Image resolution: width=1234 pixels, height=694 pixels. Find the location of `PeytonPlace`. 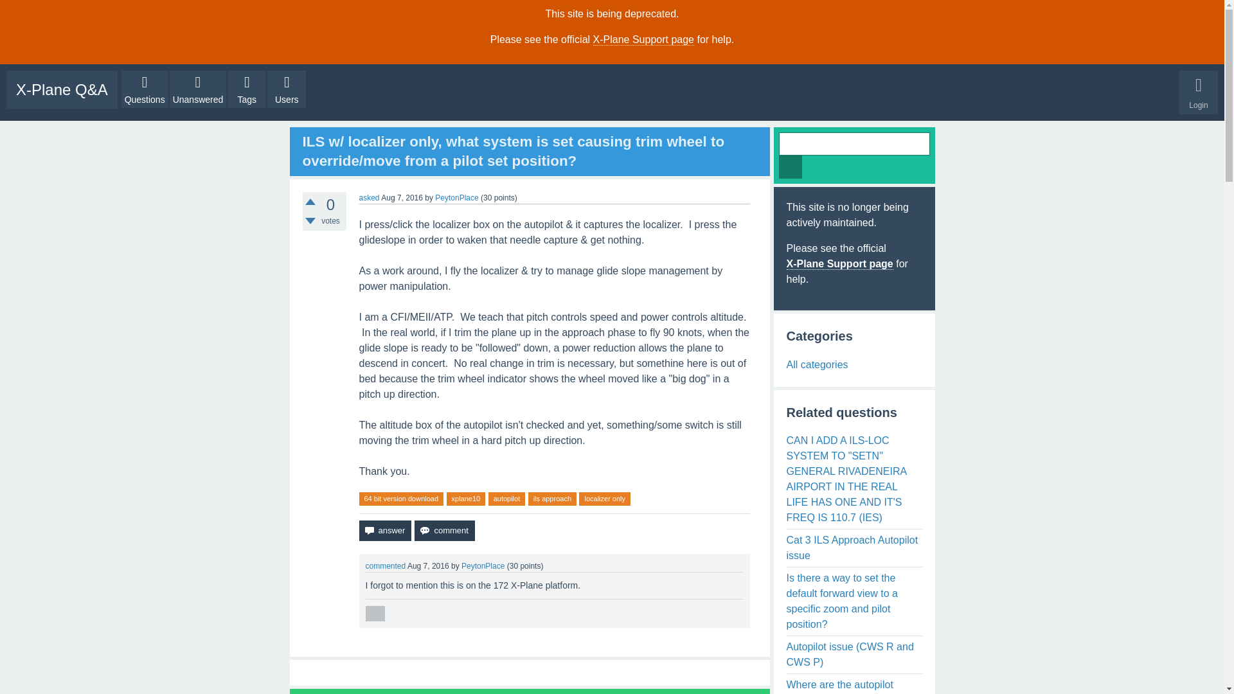

PeytonPlace is located at coordinates (483, 565).